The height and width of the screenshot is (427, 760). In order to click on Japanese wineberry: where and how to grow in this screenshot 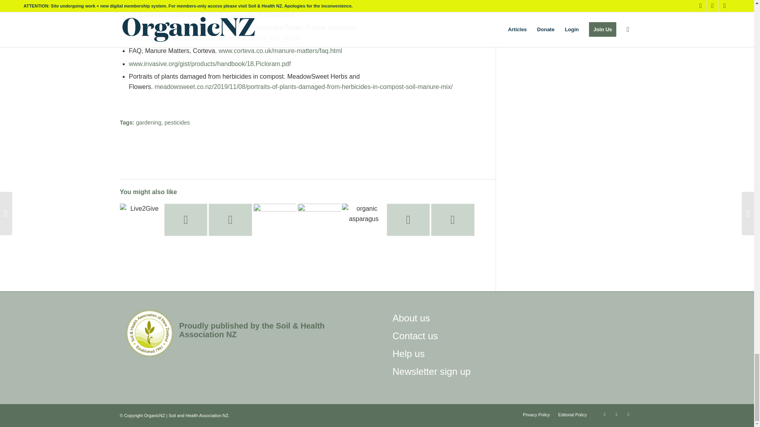, I will do `click(186, 220)`.